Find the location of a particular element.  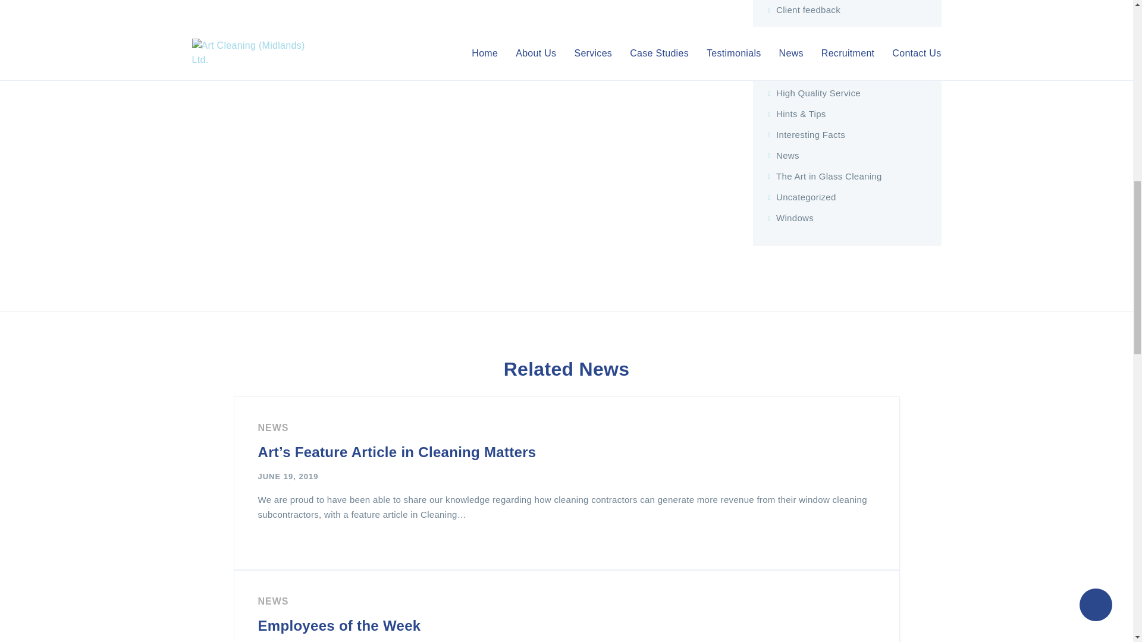

News is located at coordinates (273, 601).